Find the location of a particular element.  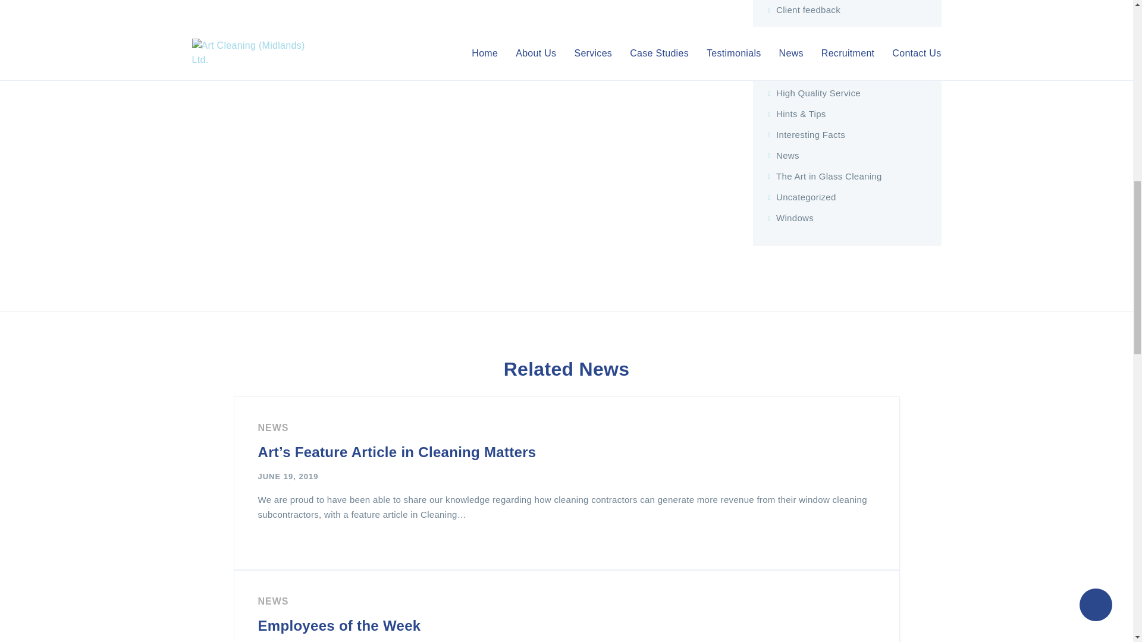

News is located at coordinates (273, 601).